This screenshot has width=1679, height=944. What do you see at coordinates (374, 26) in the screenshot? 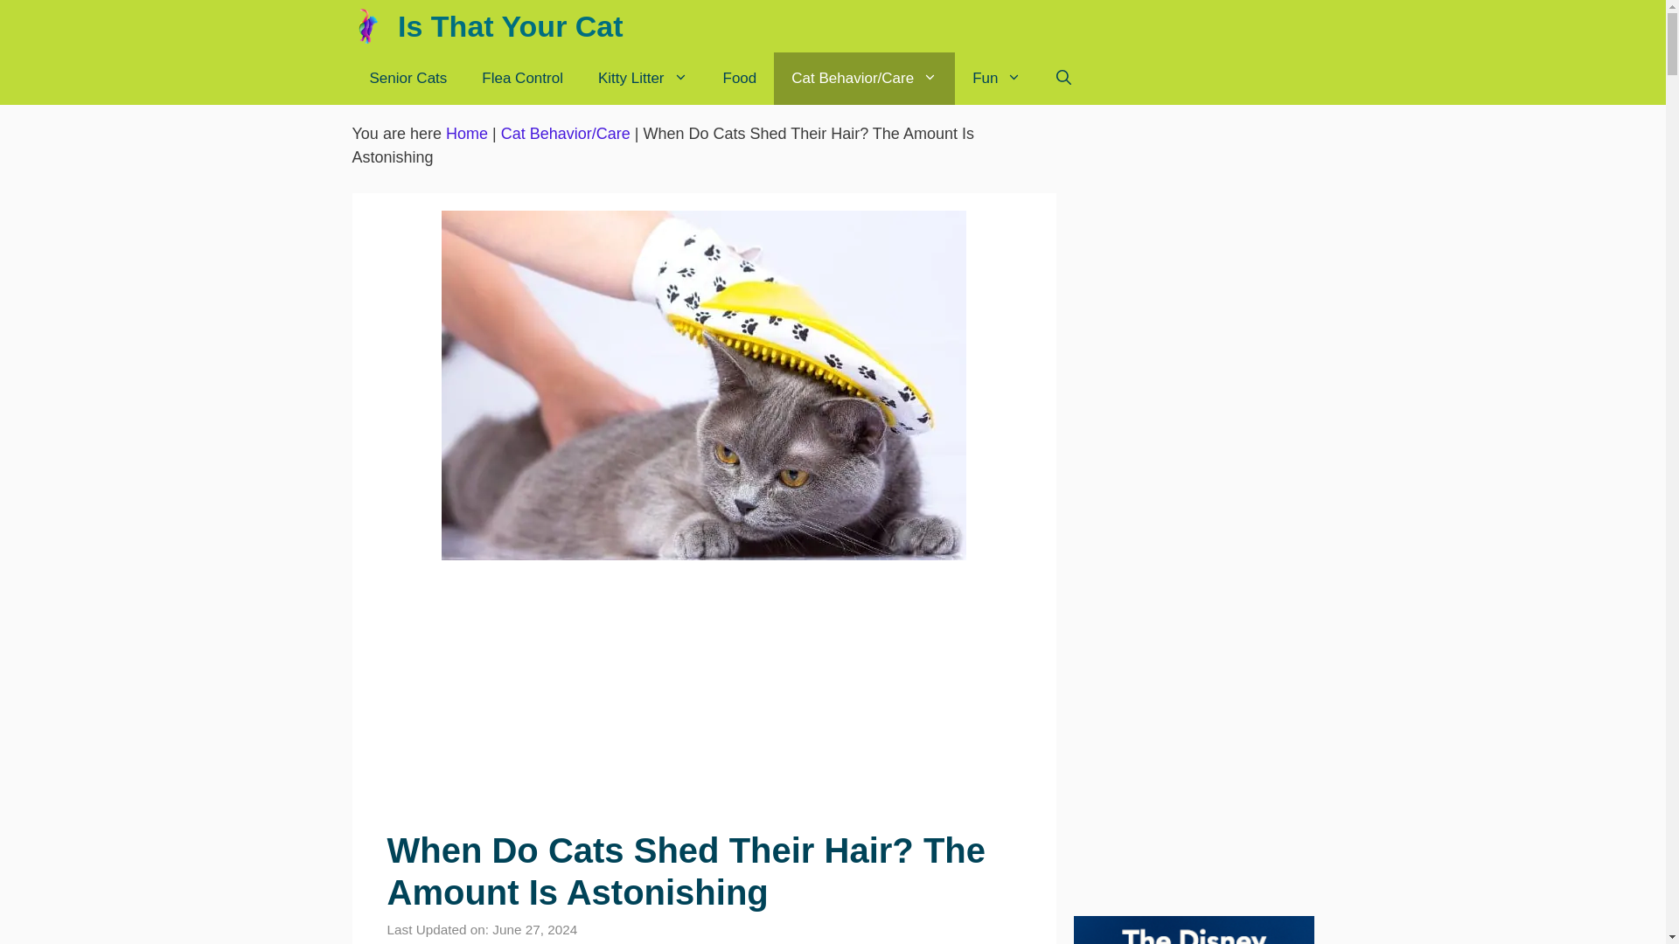
I see `Is That Your Cat` at bounding box center [374, 26].